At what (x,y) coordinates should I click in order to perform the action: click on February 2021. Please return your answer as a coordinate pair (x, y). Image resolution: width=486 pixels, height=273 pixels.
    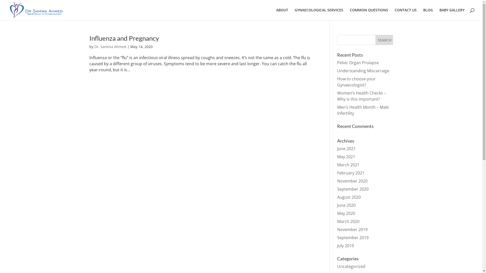
    Looking at the image, I should click on (351, 173).